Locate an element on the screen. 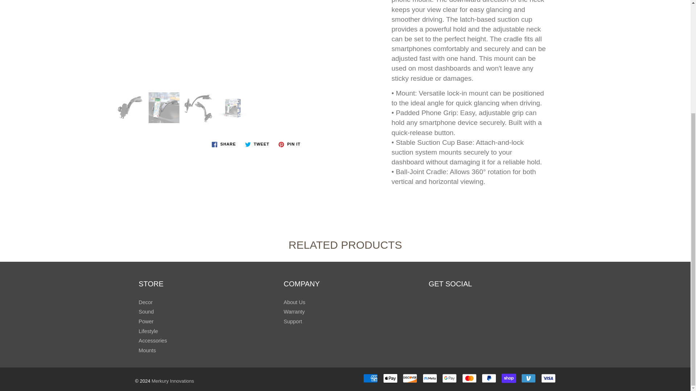 This screenshot has width=696, height=391. American Express is located at coordinates (370, 378).